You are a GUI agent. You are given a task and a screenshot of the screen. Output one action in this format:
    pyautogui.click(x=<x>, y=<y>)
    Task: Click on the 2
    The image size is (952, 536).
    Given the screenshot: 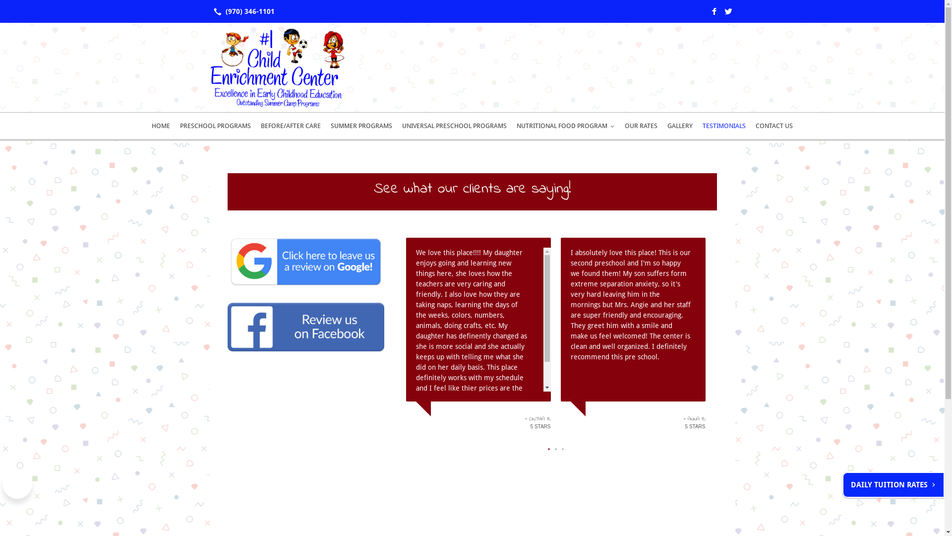 What is the action you would take?
    pyautogui.click(x=555, y=449)
    